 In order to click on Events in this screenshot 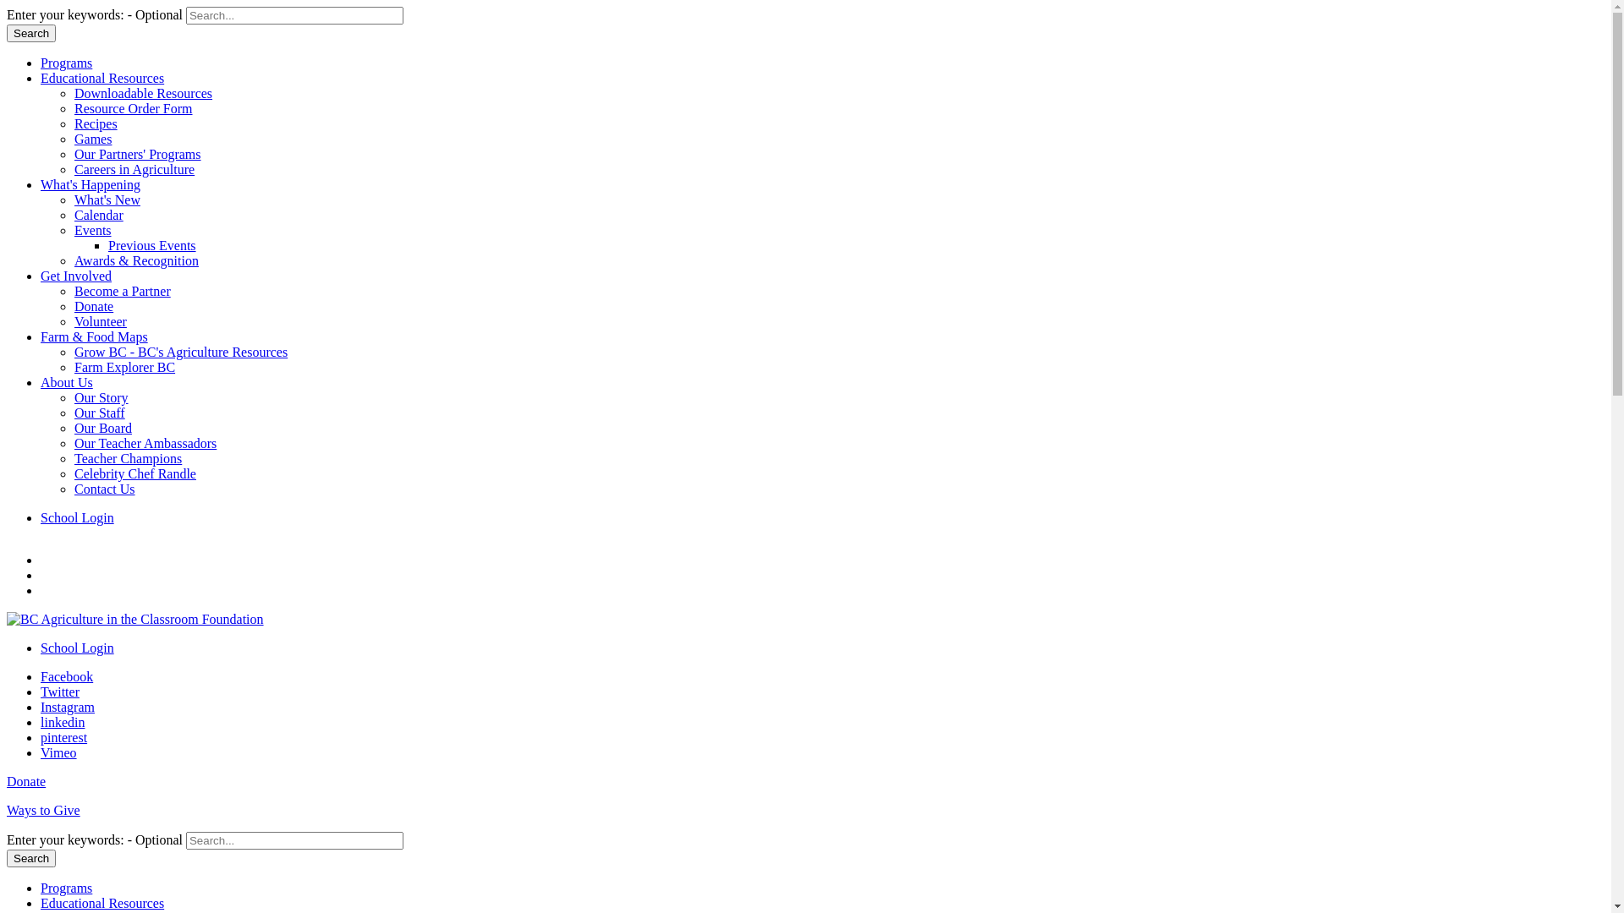, I will do `click(93, 230)`.